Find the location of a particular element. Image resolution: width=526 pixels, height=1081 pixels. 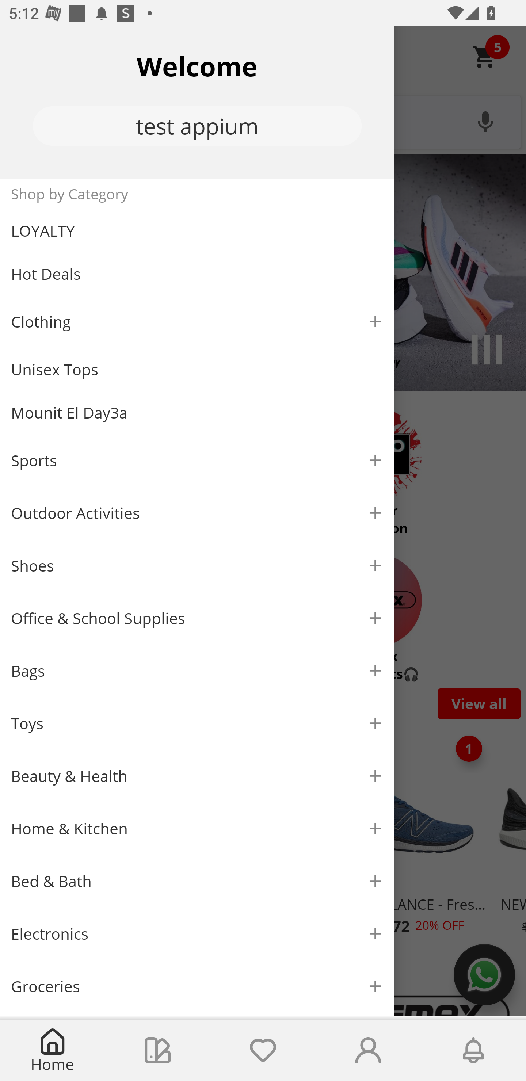

Outdoor Activities is located at coordinates (197, 513).